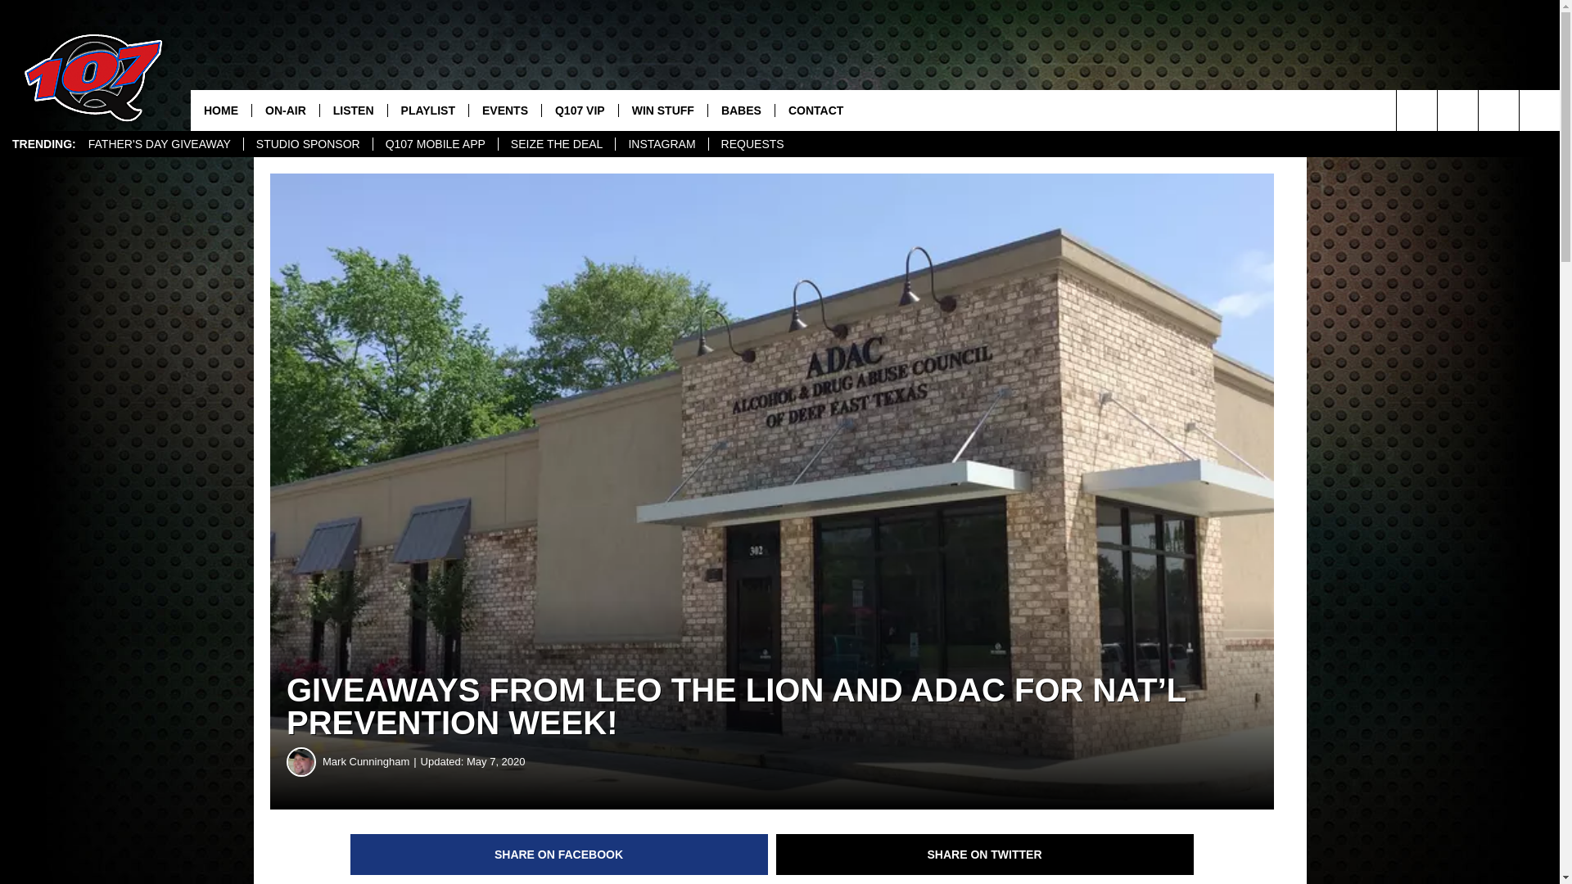 The width and height of the screenshot is (1572, 884). I want to click on HOME, so click(221, 110).